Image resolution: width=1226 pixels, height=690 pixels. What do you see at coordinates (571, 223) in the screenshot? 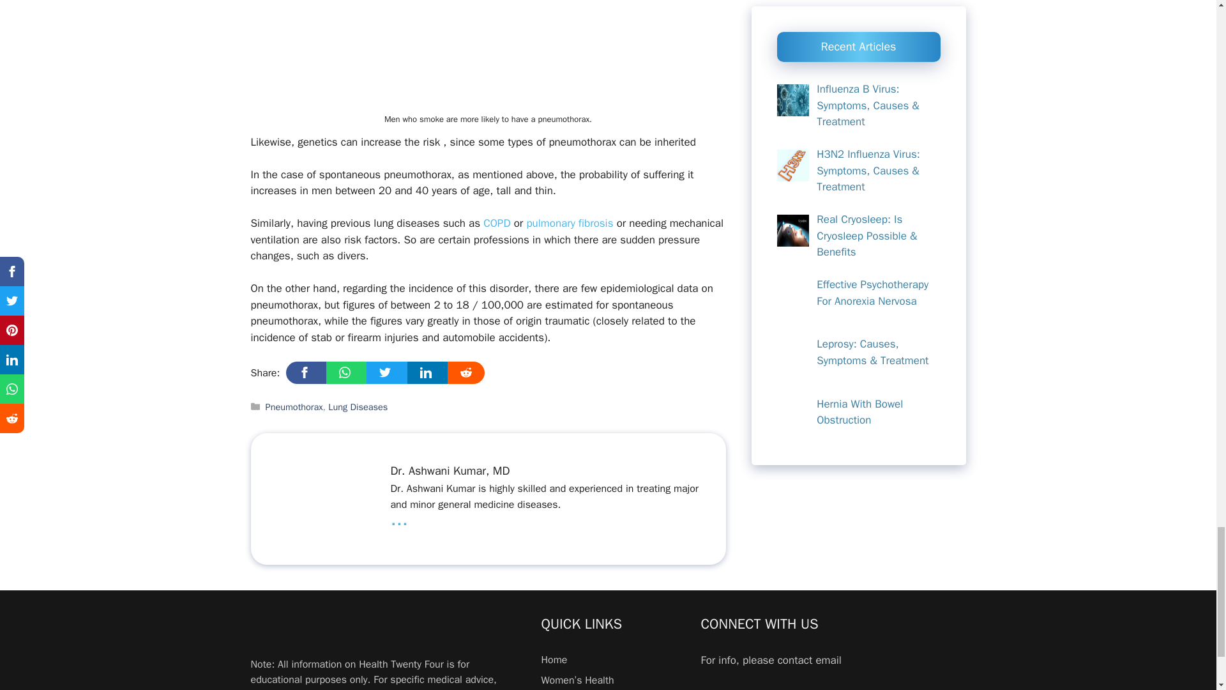
I see `pulmonary fibrosis` at bounding box center [571, 223].